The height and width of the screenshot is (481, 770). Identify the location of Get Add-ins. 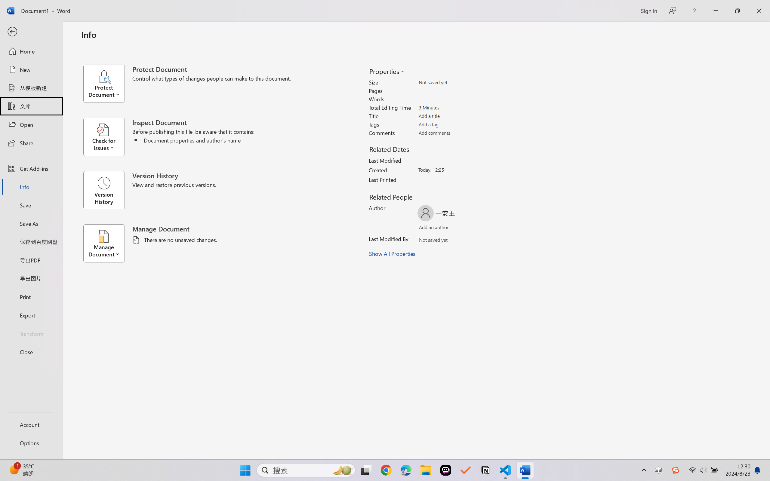
(31, 168).